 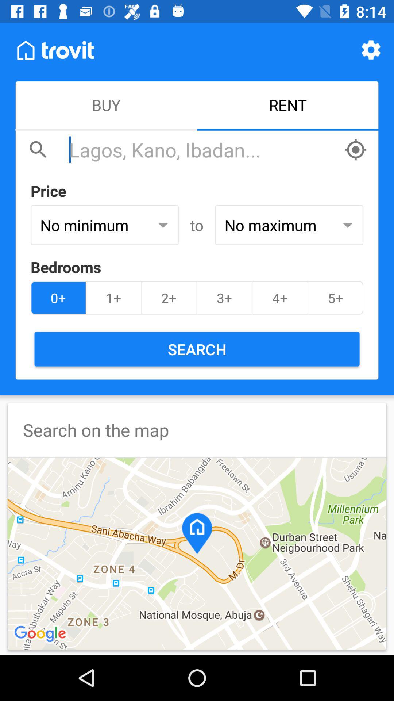 I want to click on click on the text field which is next to search, so click(x=203, y=150).